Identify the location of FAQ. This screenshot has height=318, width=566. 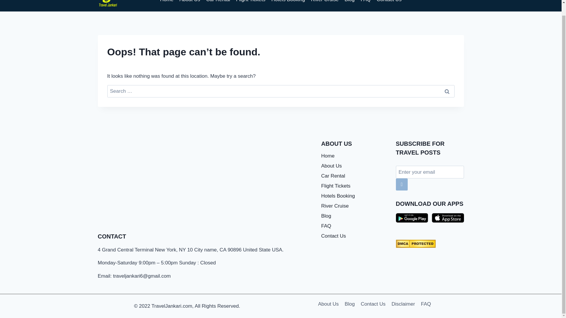
(366, 3).